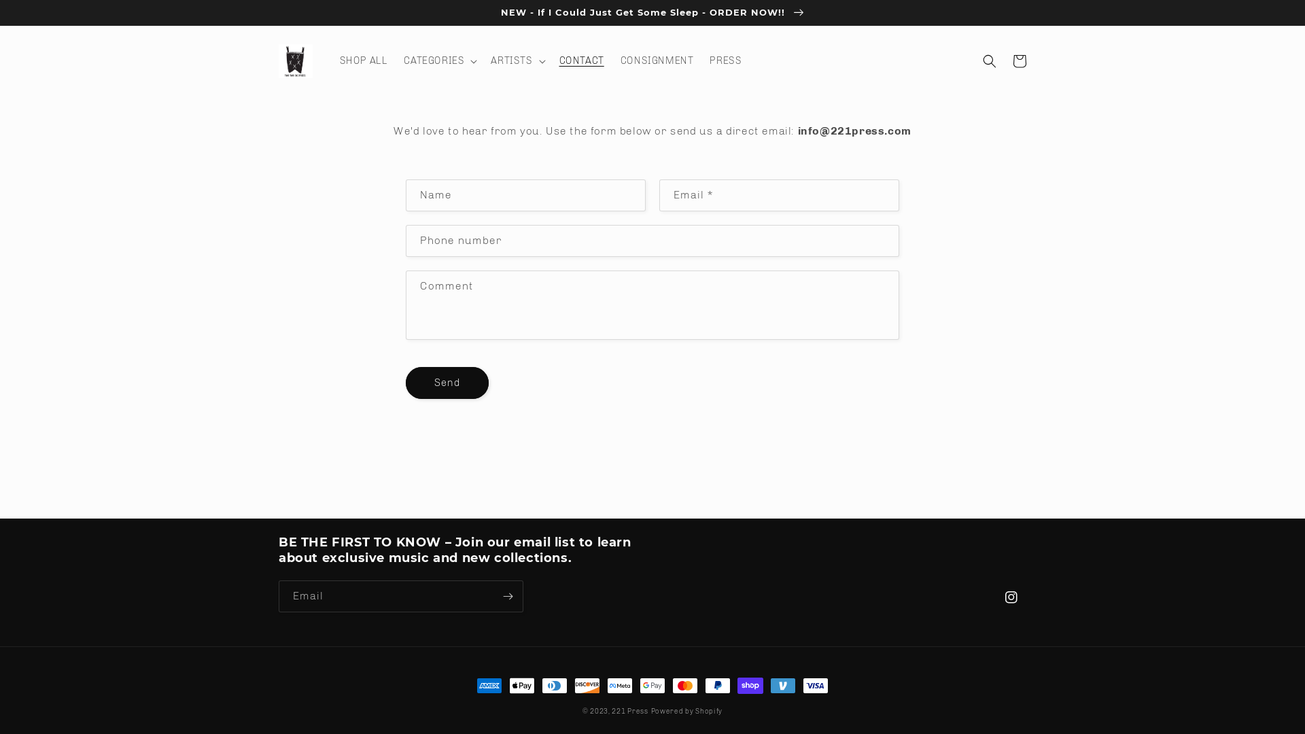 This screenshot has height=734, width=1305. I want to click on 221 Press, so click(629, 712).